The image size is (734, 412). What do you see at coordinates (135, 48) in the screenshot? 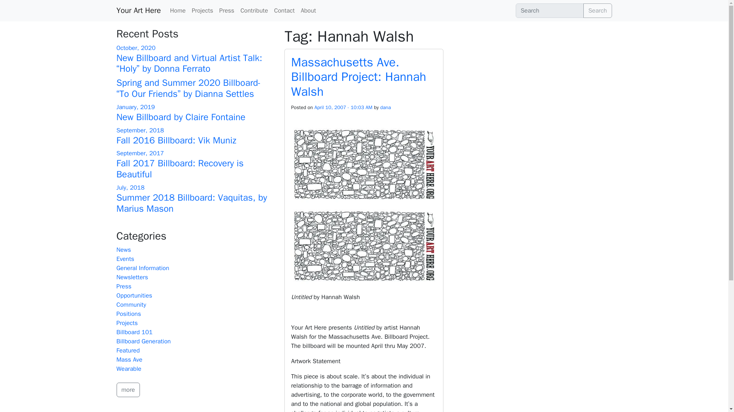
I see `October, 2020` at bounding box center [135, 48].